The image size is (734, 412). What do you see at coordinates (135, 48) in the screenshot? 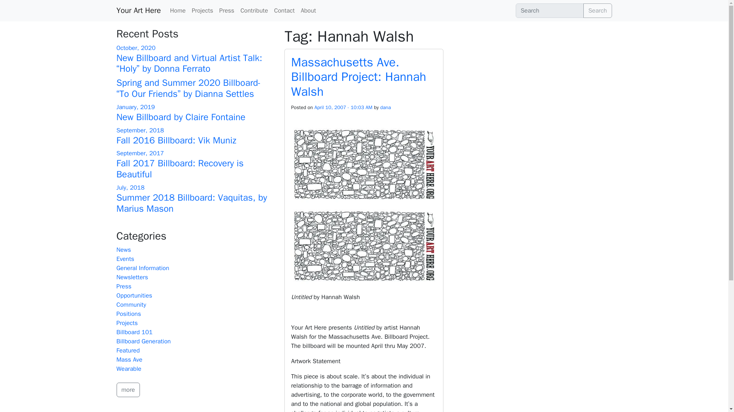
I see `October, 2020` at bounding box center [135, 48].